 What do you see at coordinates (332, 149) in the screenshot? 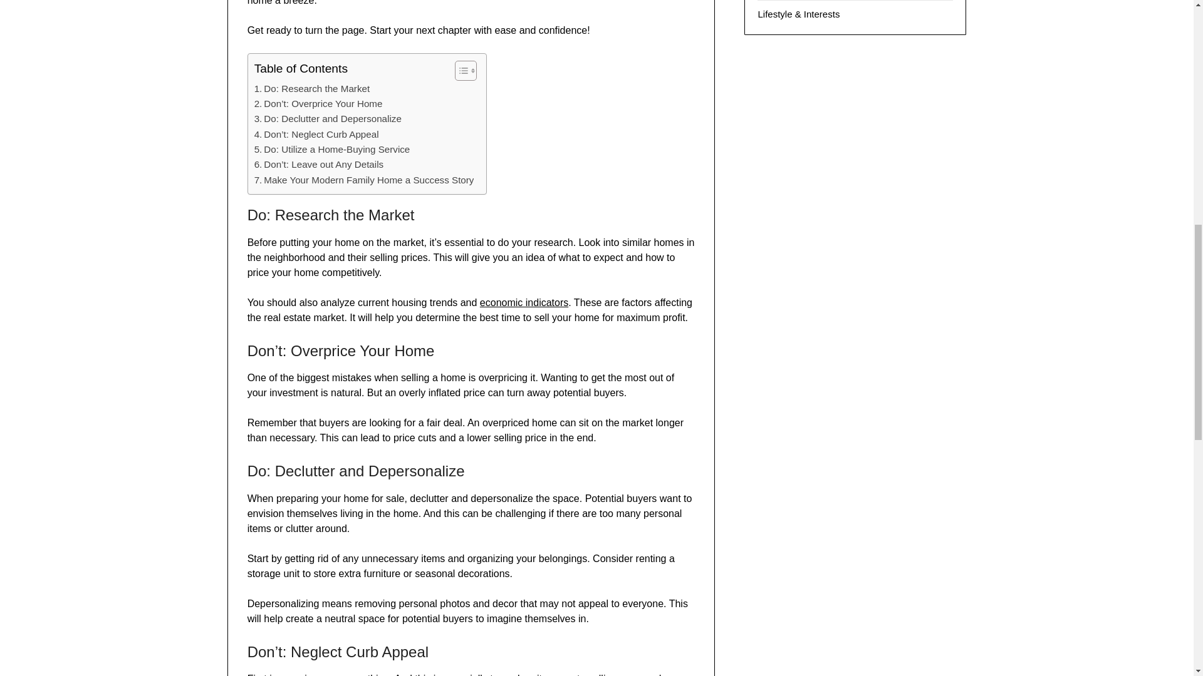
I see `Do: Utilize a Home-Buying Service` at bounding box center [332, 149].